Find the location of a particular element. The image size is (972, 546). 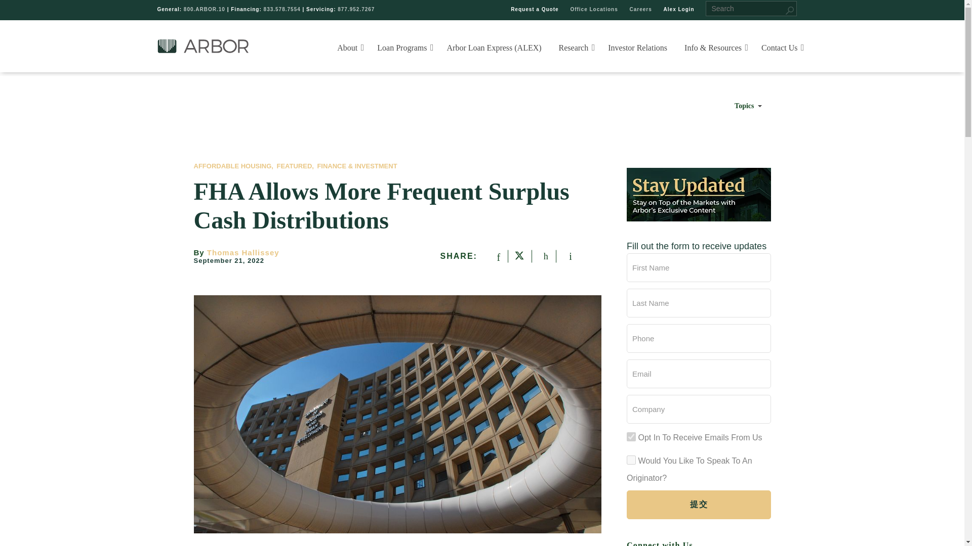

Share on Facebook. is located at coordinates (495, 256).